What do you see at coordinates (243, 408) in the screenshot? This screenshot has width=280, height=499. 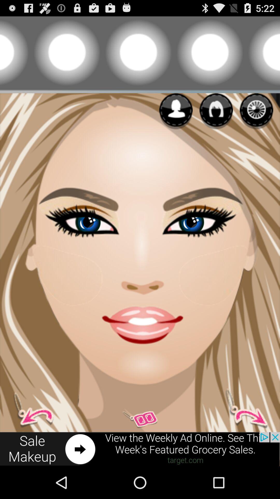 I see `click on the icon on bottom right of the page` at bounding box center [243, 408].